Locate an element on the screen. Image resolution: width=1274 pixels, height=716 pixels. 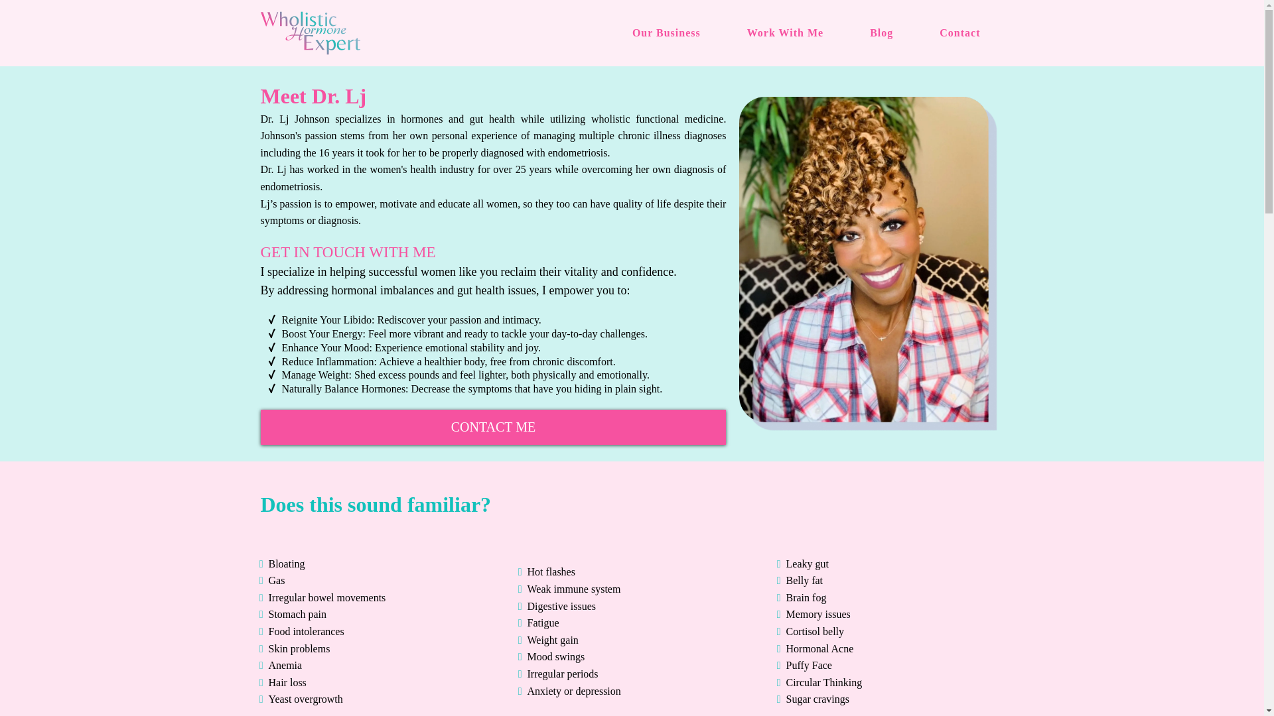
Contact is located at coordinates (959, 33).